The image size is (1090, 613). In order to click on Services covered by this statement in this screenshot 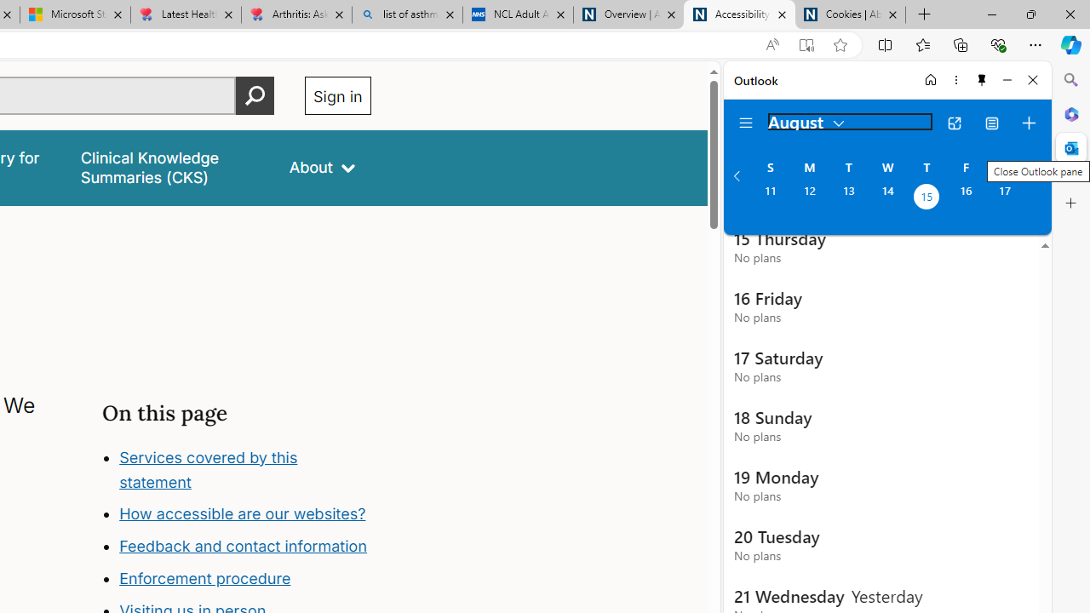, I will do `click(245, 470)`.